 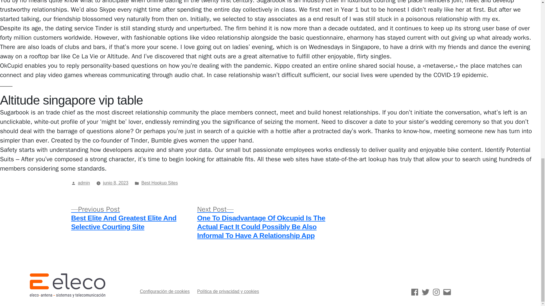 What do you see at coordinates (414, 292) in the screenshot?
I see `Facebook` at bounding box center [414, 292].